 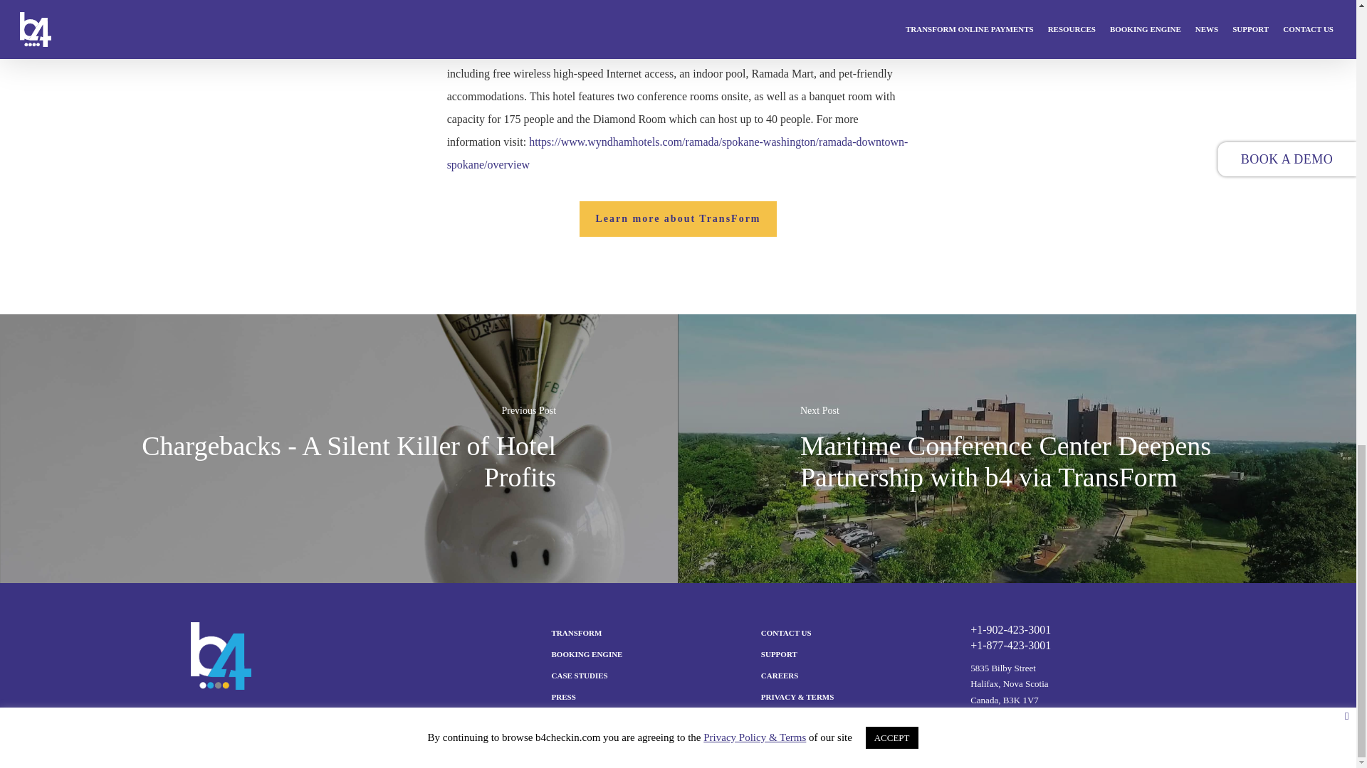 I want to click on CASE STUDIES, so click(x=646, y=676).